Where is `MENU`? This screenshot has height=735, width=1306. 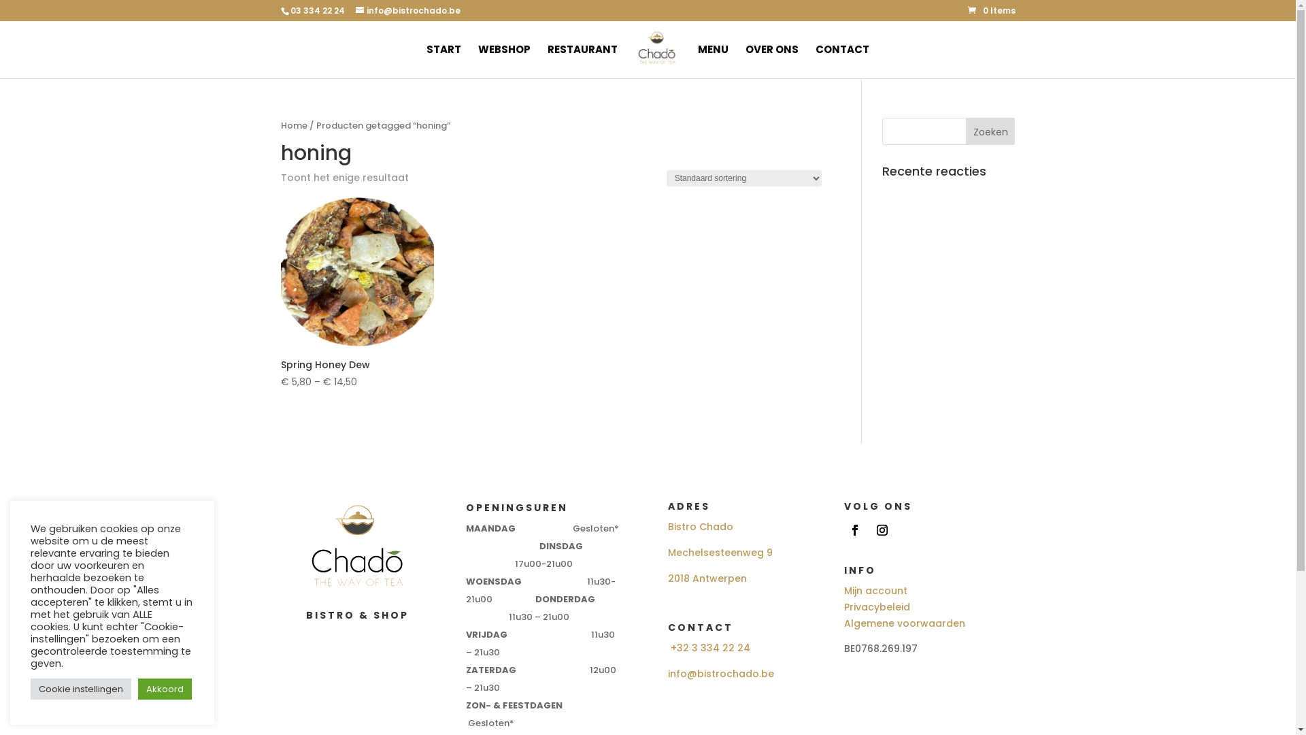
MENU is located at coordinates (713, 61).